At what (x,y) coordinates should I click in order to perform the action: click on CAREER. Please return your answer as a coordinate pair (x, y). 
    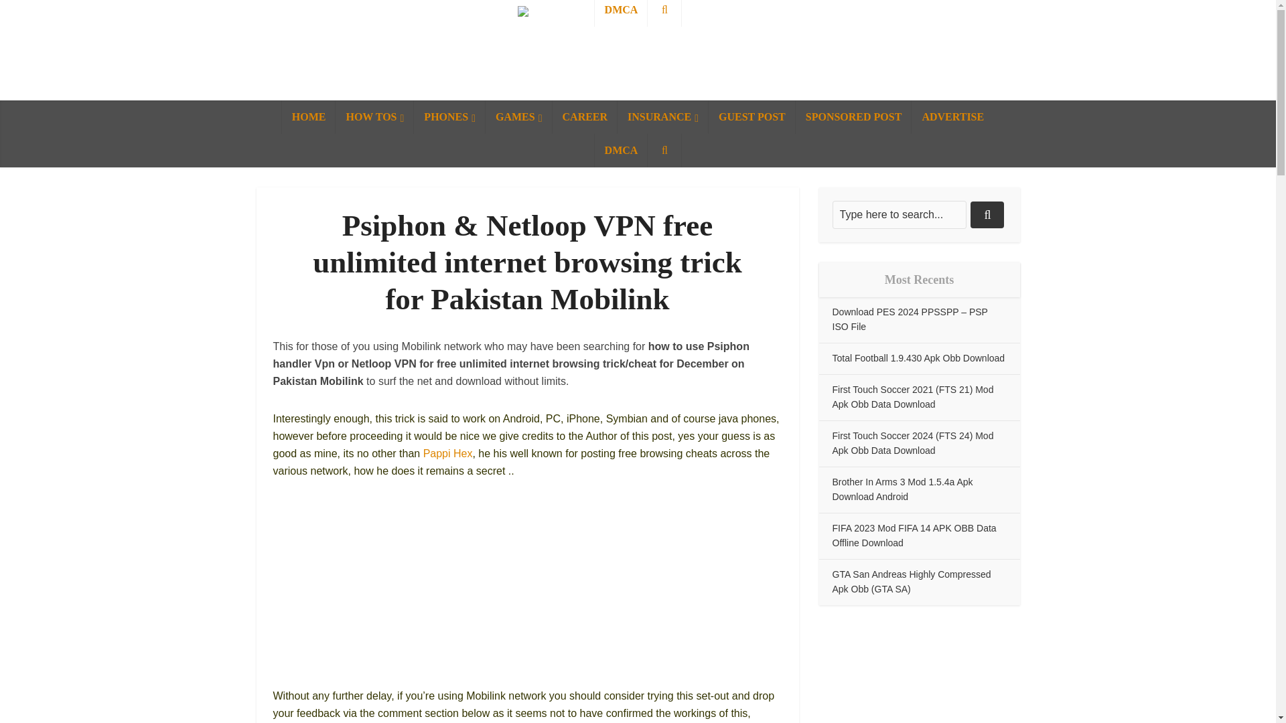
    Looking at the image, I should click on (585, 116).